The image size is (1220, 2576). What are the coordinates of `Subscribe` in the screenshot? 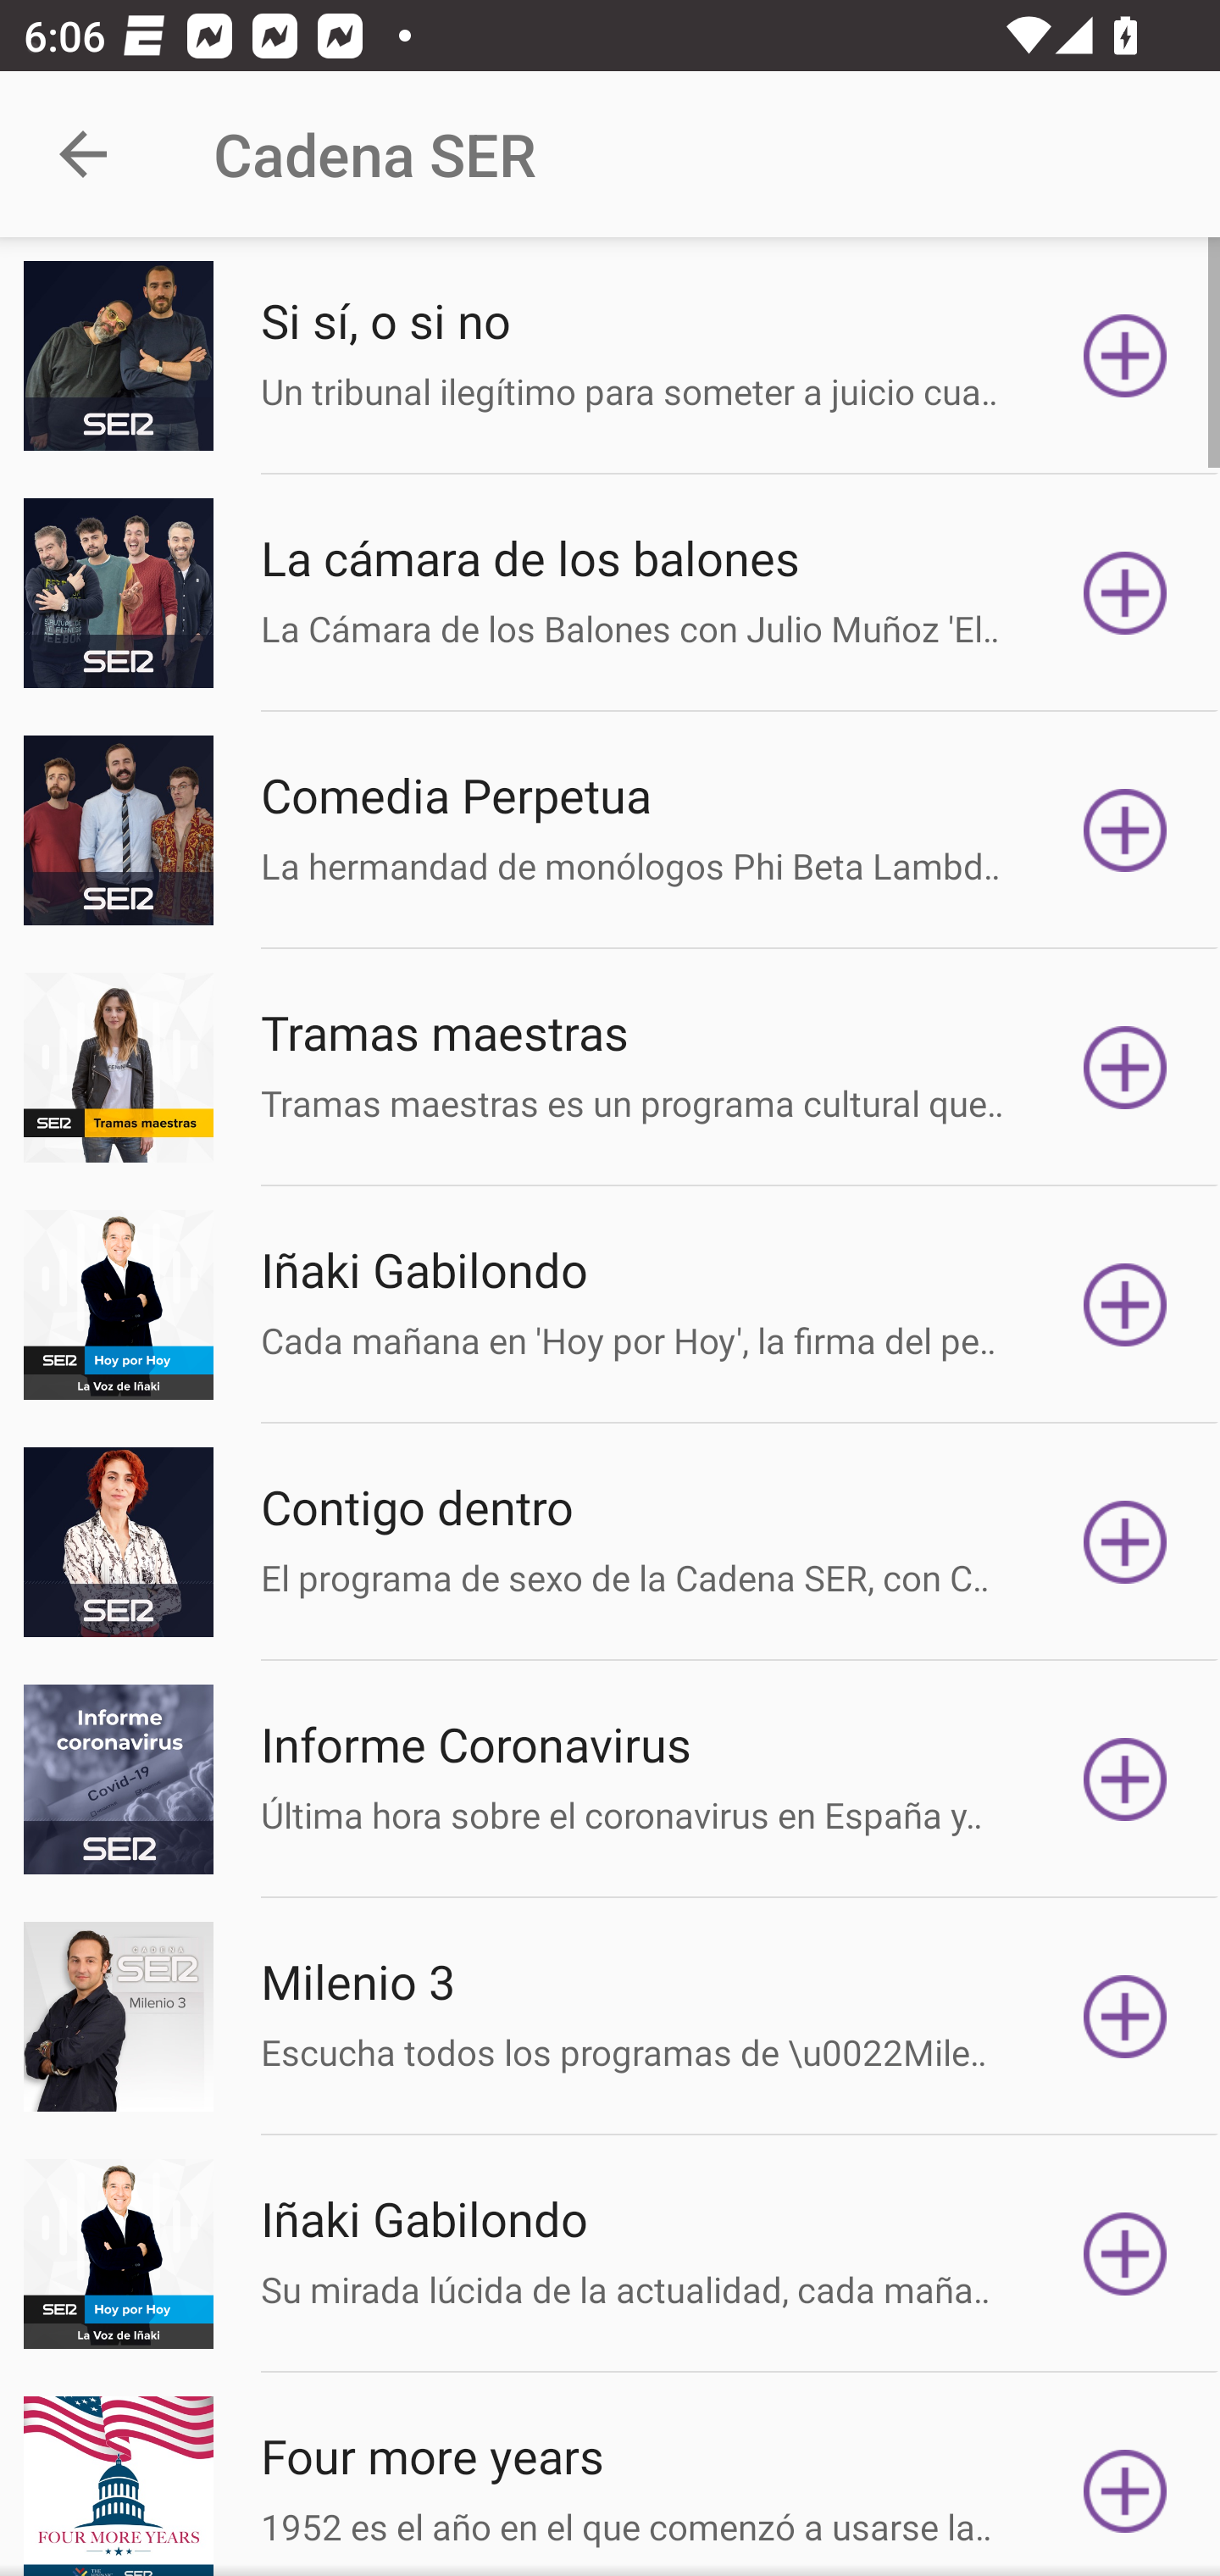 It's located at (1125, 2017).